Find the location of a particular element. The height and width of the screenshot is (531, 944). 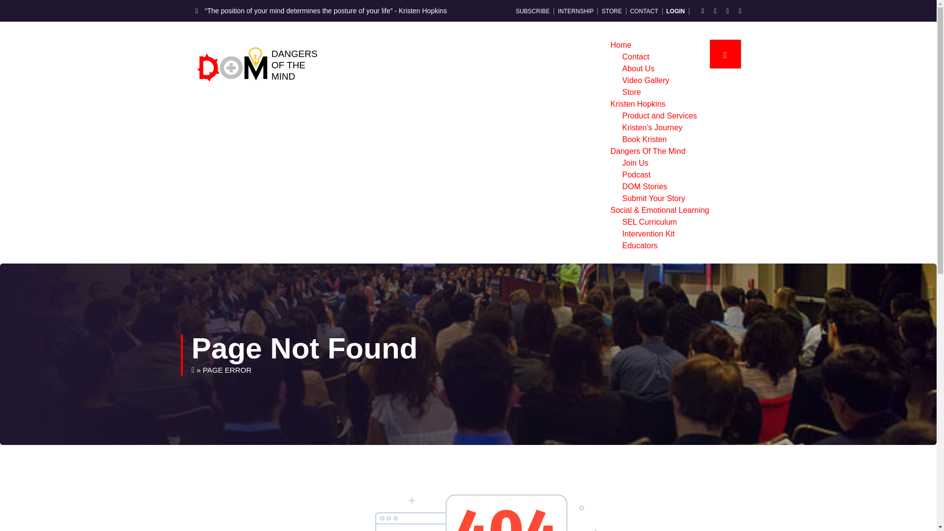

Dangers Of The Mind is located at coordinates (647, 151).